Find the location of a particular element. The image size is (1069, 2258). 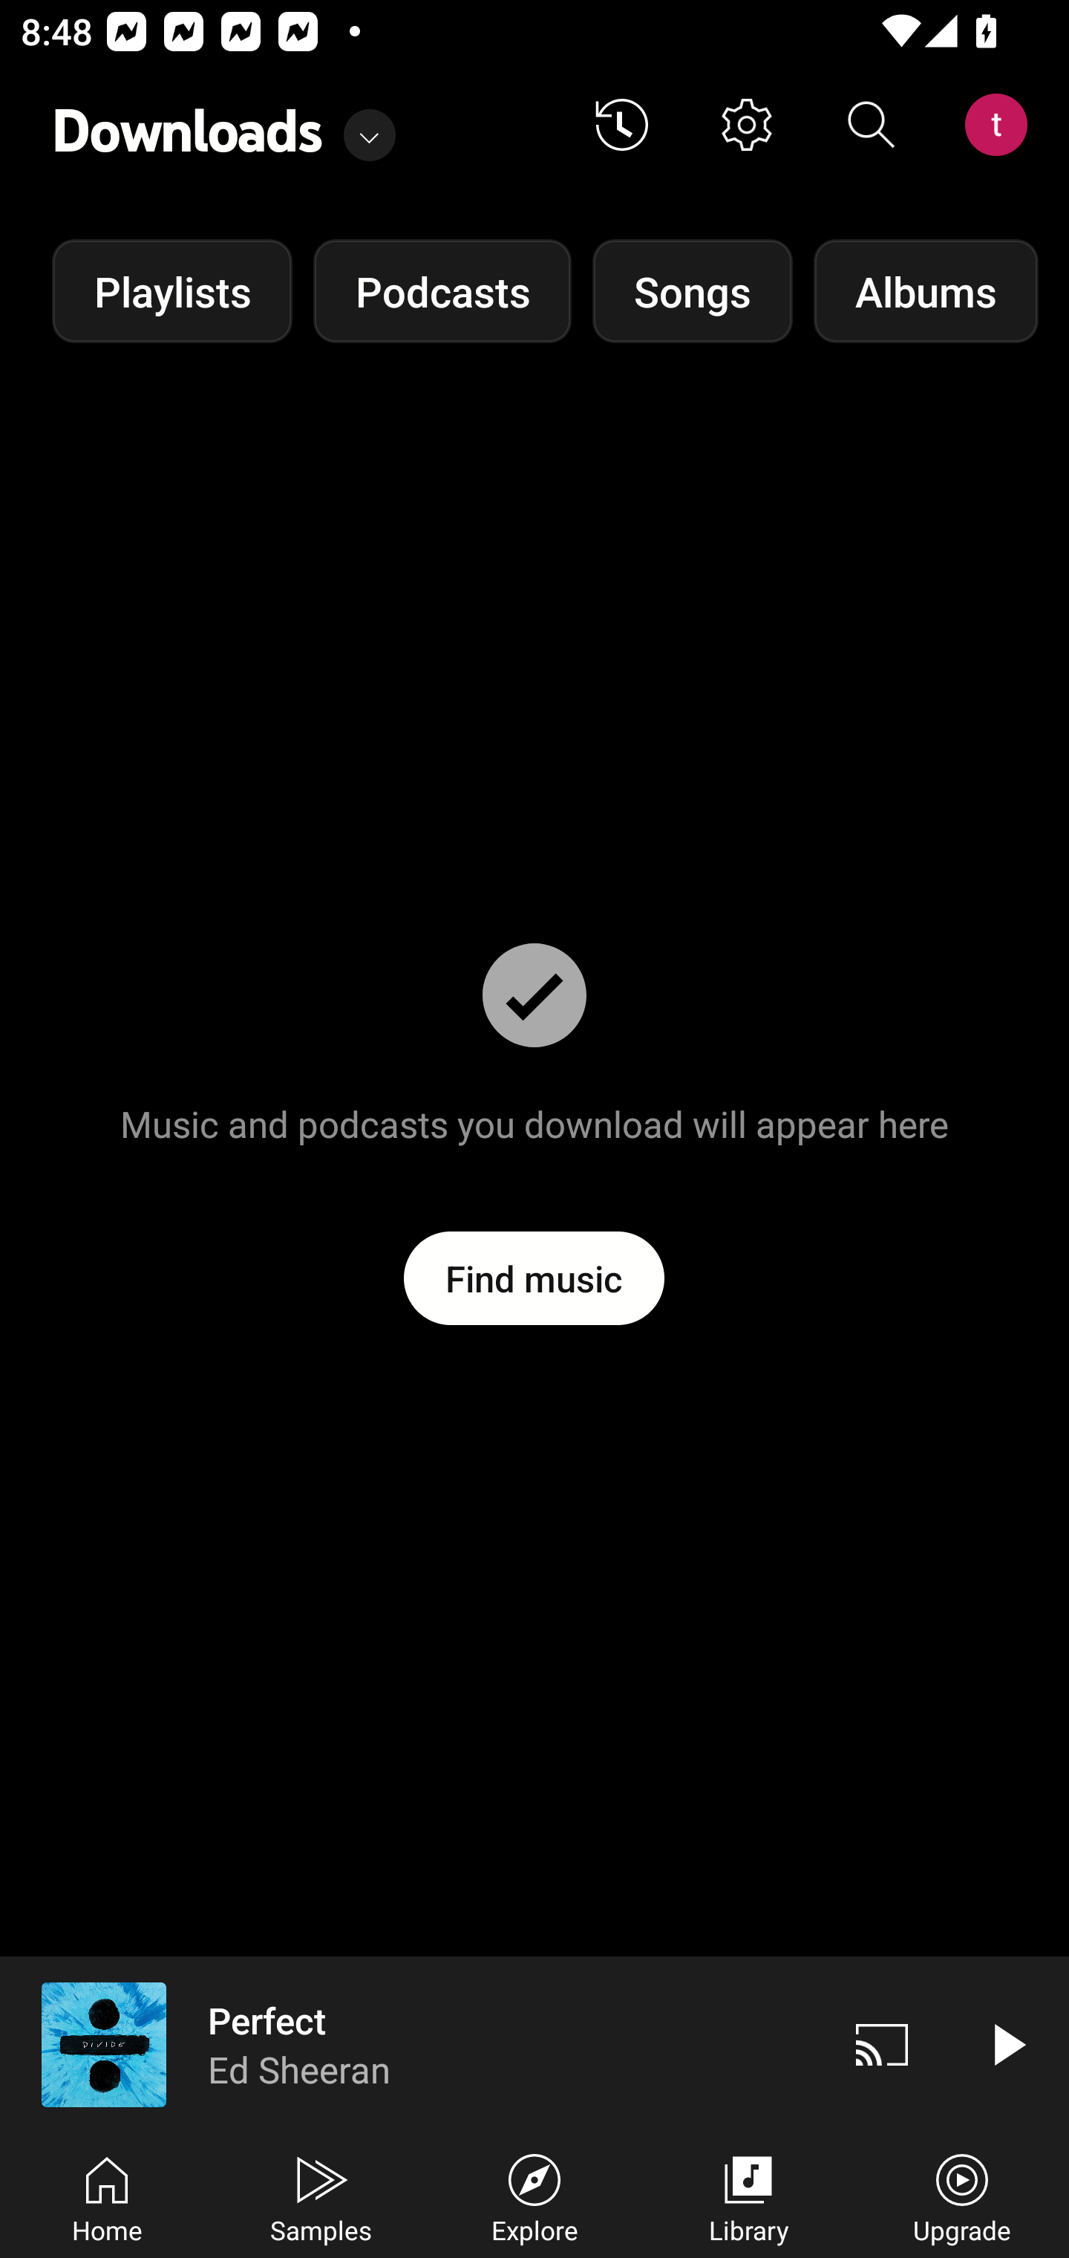

Perfect Ed Sheeran is located at coordinates (410, 2044).